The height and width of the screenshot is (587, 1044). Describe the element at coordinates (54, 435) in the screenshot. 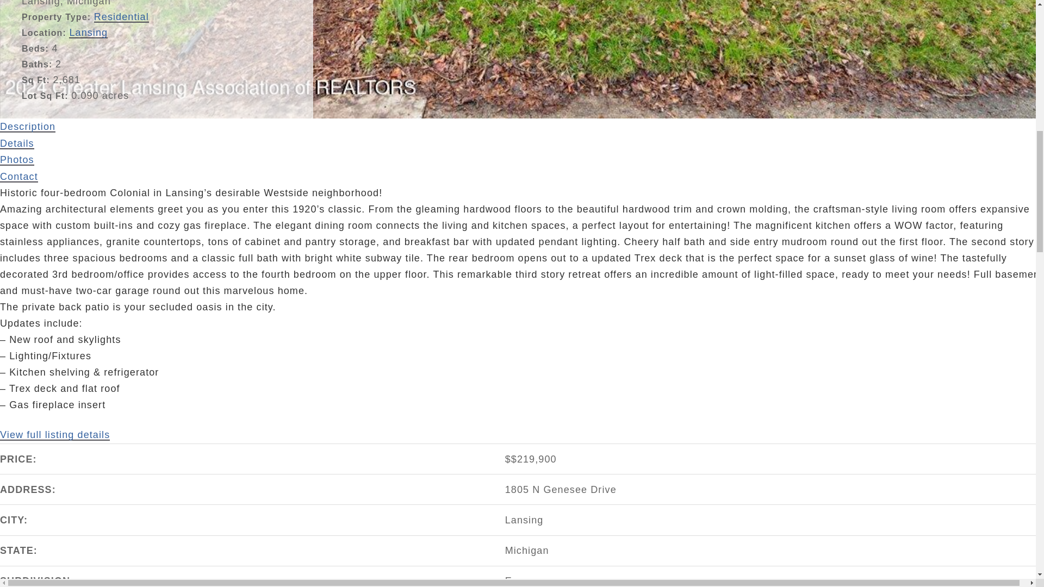

I see `279498` at that location.